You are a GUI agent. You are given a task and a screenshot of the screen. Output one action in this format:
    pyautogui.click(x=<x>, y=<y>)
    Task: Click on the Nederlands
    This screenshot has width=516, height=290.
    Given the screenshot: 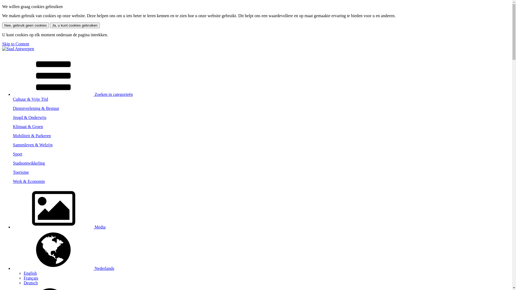 What is the action you would take?
    pyautogui.click(x=63, y=269)
    